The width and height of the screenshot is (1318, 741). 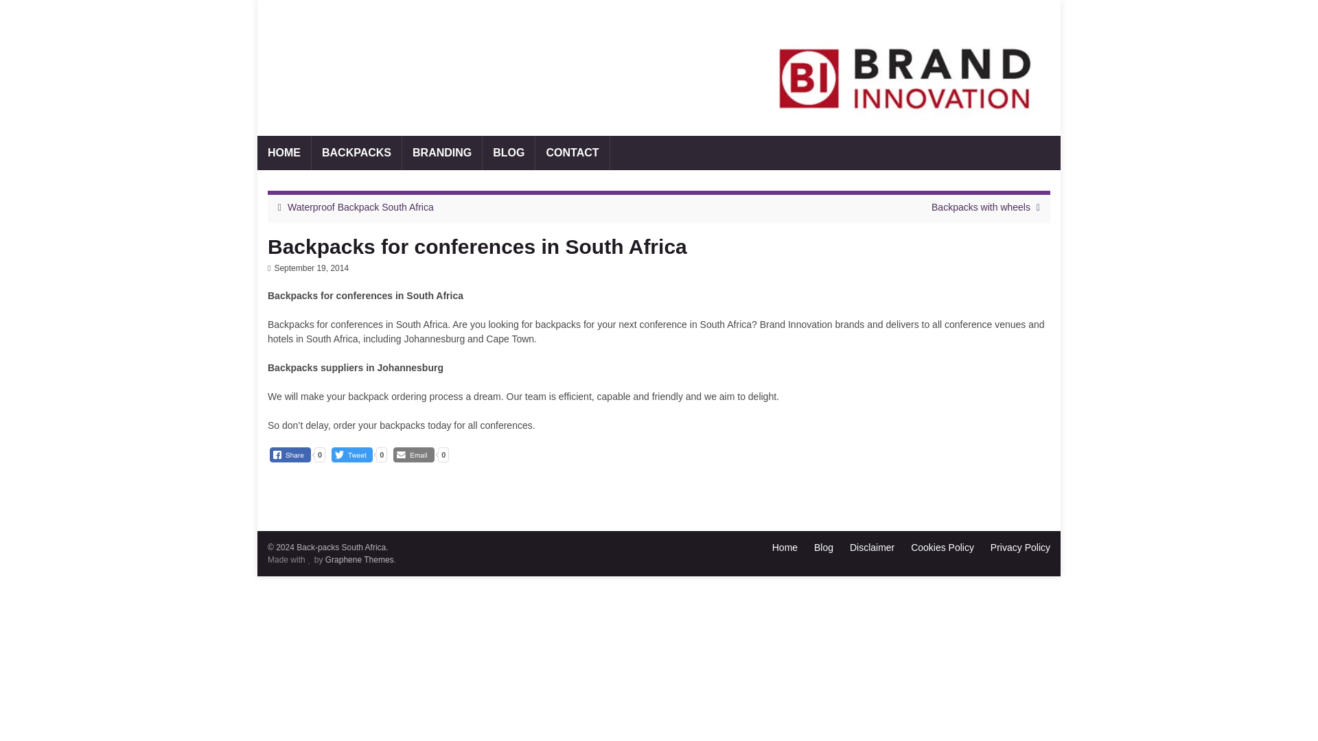 What do you see at coordinates (356, 152) in the screenshot?
I see `BACKPACKS` at bounding box center [356, 152].